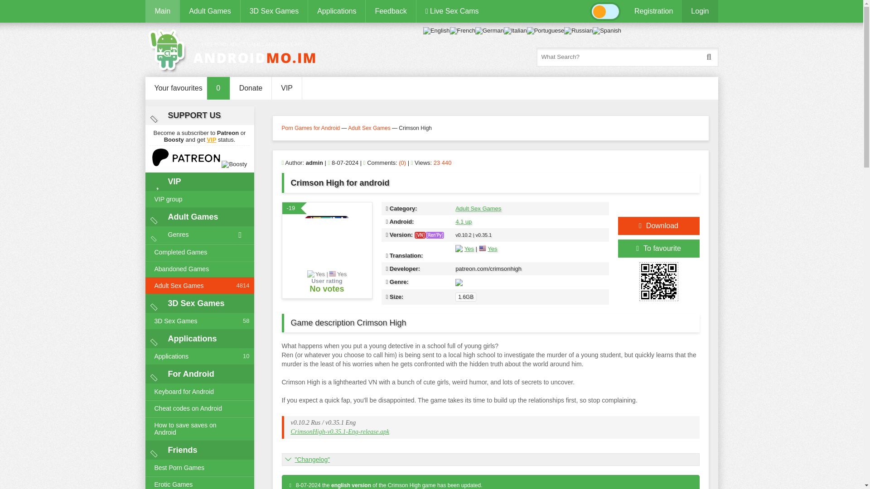 This screenshot has height=489, width=870. I want to click on French, so click(462, 30).